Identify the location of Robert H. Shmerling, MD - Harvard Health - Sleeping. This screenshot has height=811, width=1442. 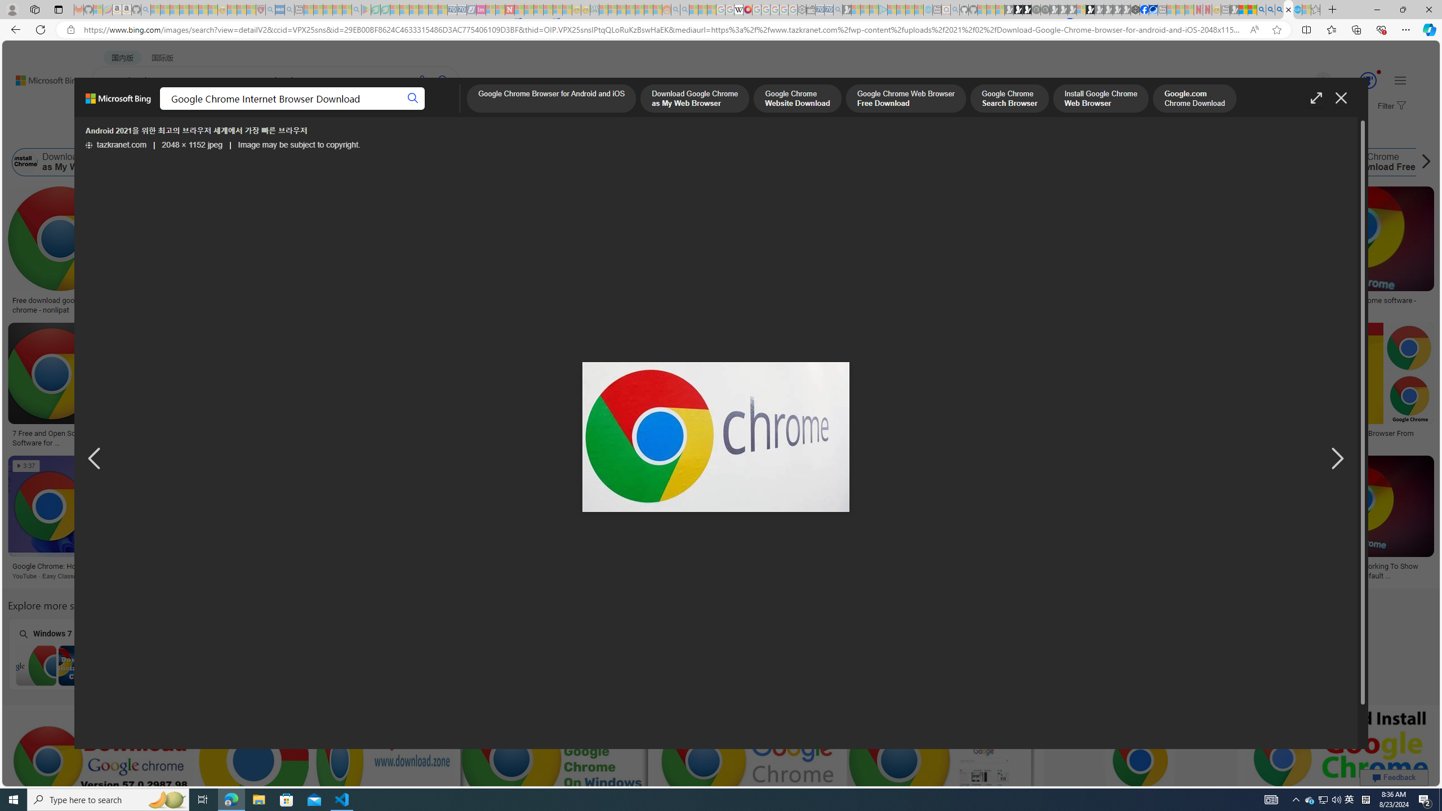
(261, 10).